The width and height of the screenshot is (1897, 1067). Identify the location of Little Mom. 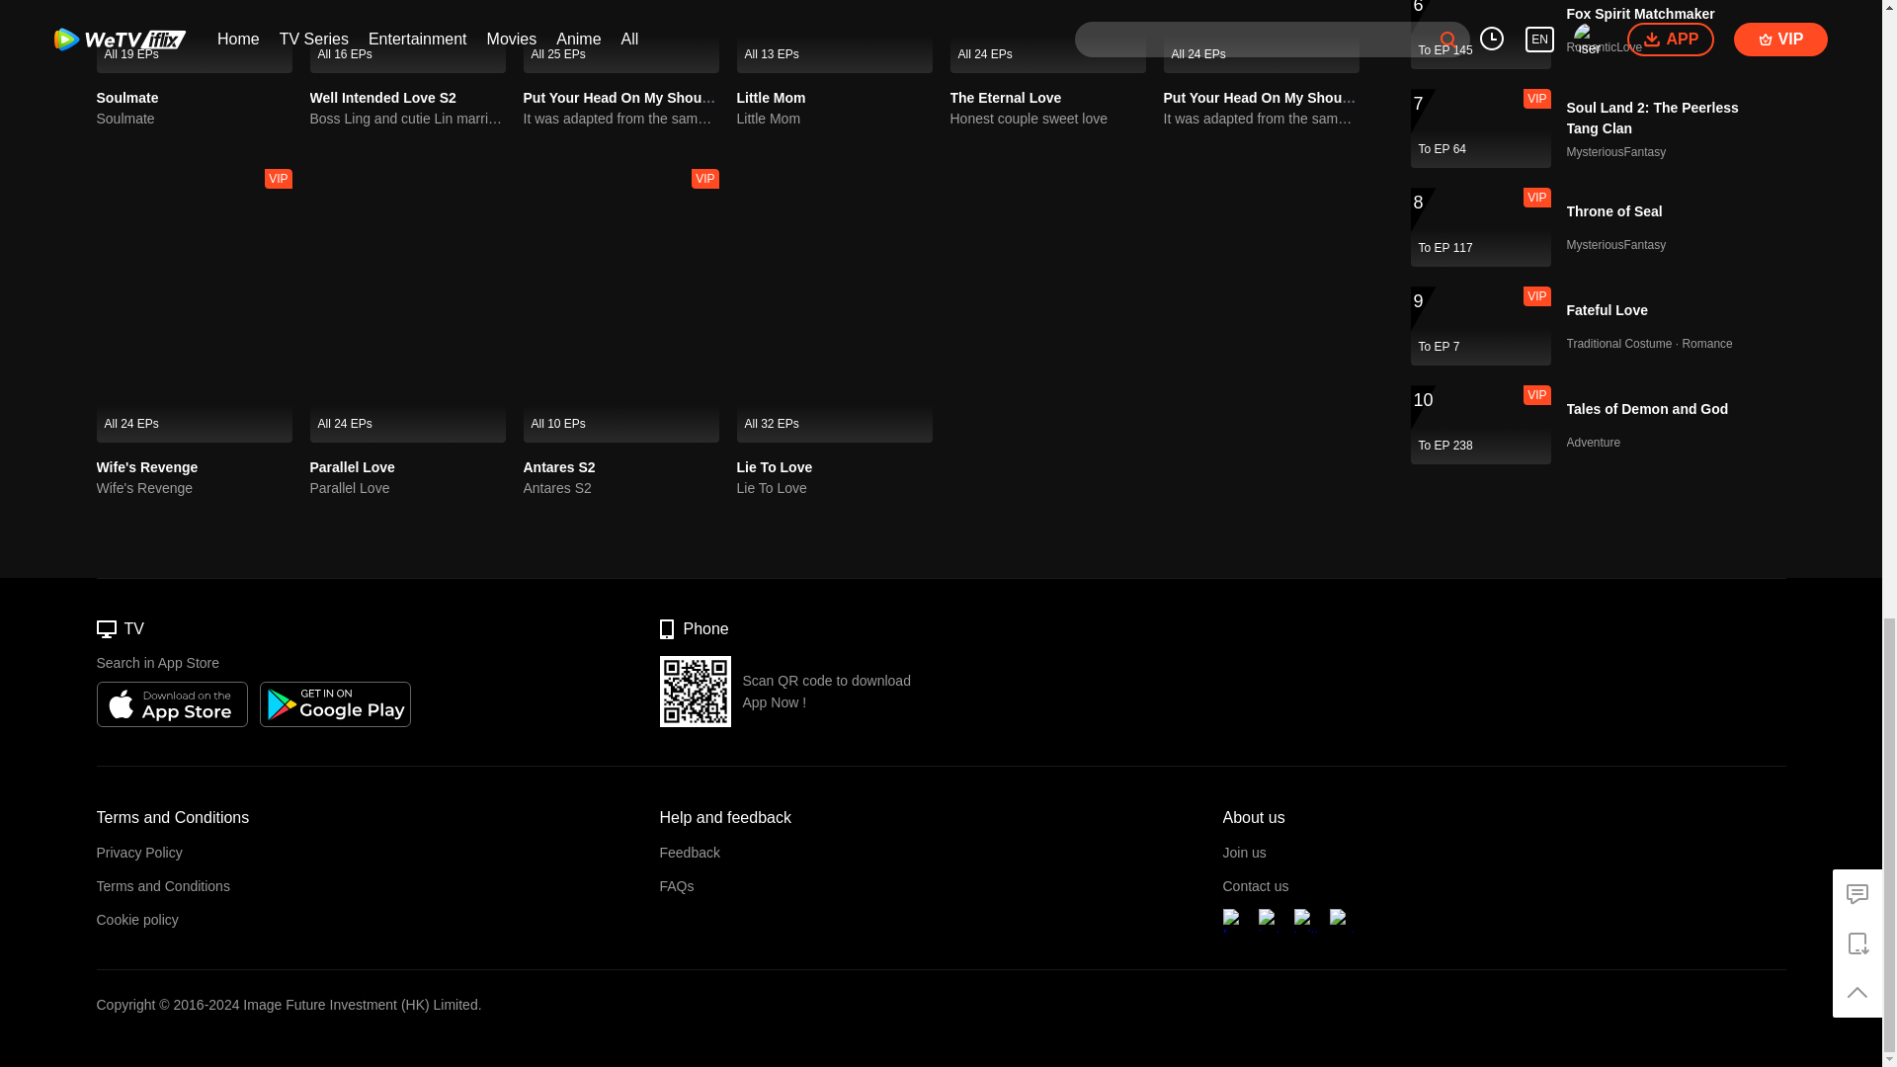
(772, 97).